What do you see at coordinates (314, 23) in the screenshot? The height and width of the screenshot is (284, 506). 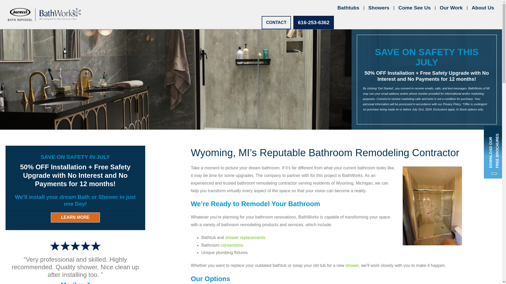 I see `616-253-6362` at bounding box center [314, 23].